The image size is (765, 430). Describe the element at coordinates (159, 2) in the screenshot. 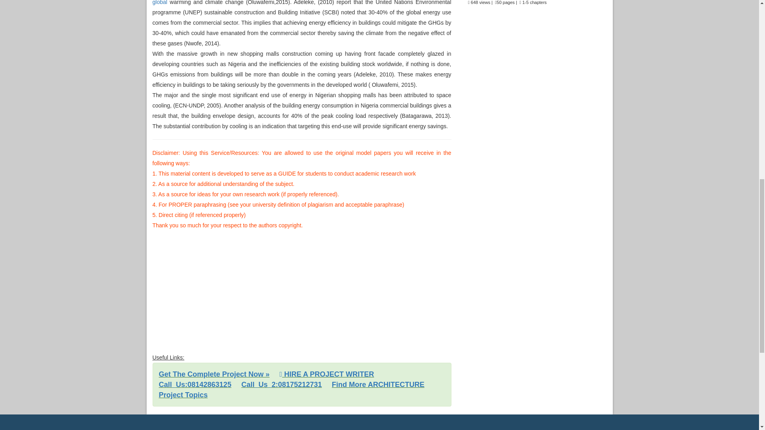

I see `global` at that location.